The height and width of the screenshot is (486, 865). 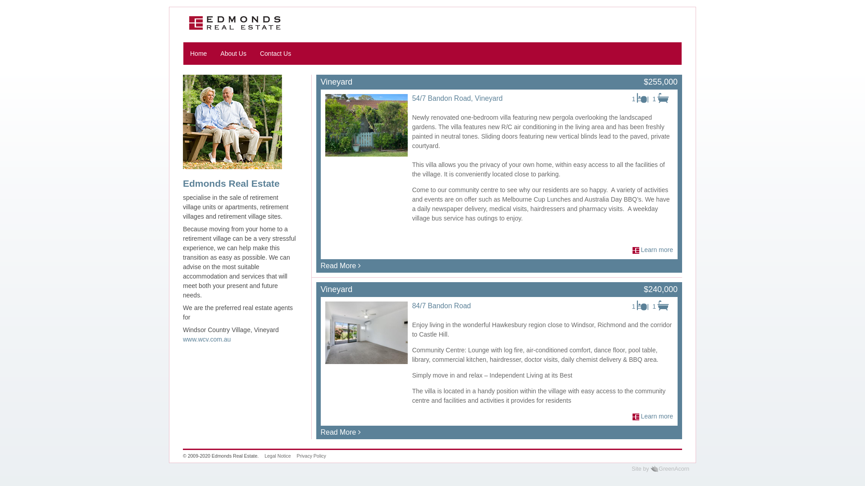 I want to click on Privacy Policy, so click(x=311, y=456).